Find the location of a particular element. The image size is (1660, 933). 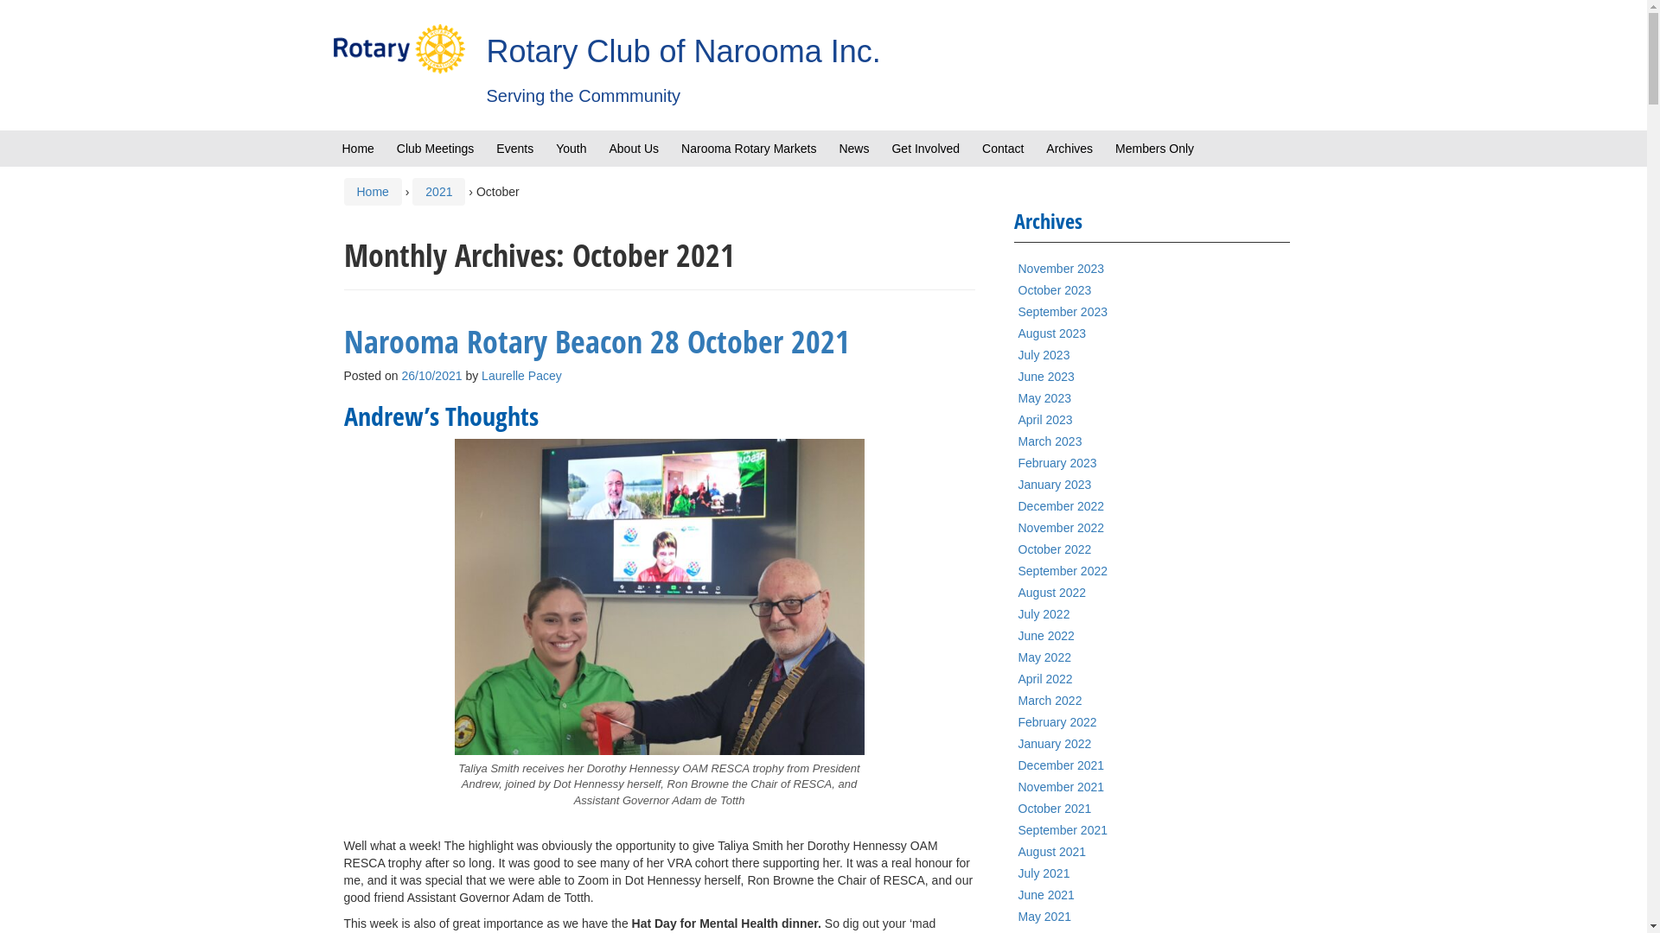

Laurelle Pacey is located at coordinates (522, 376).